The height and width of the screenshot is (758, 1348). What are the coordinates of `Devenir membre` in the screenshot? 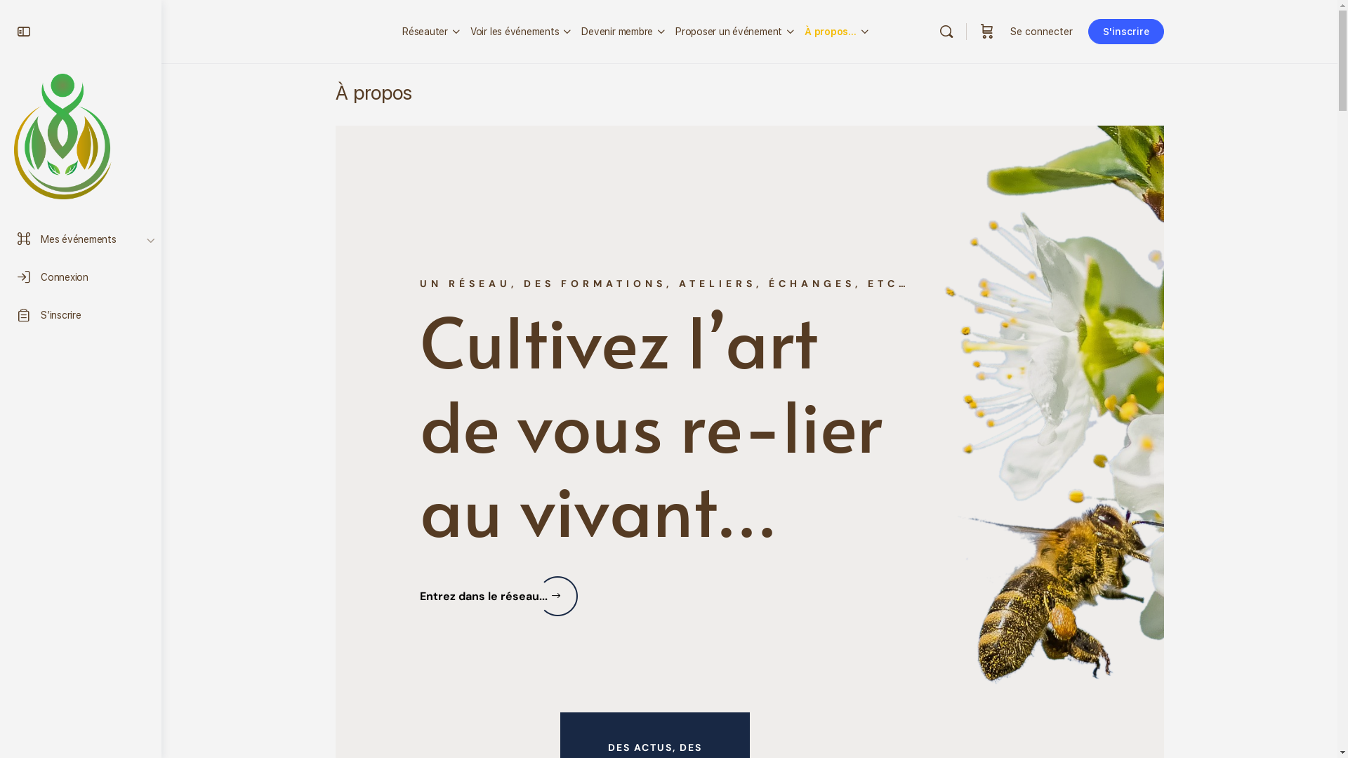 It's located at (617, 32).